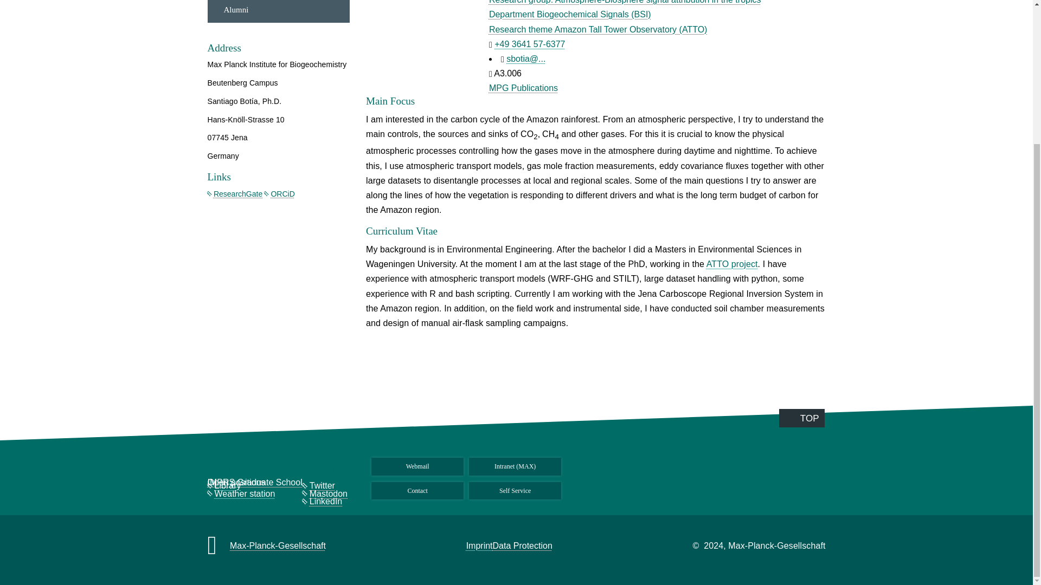  I want to click on MPG Publications, so click(524, 88).